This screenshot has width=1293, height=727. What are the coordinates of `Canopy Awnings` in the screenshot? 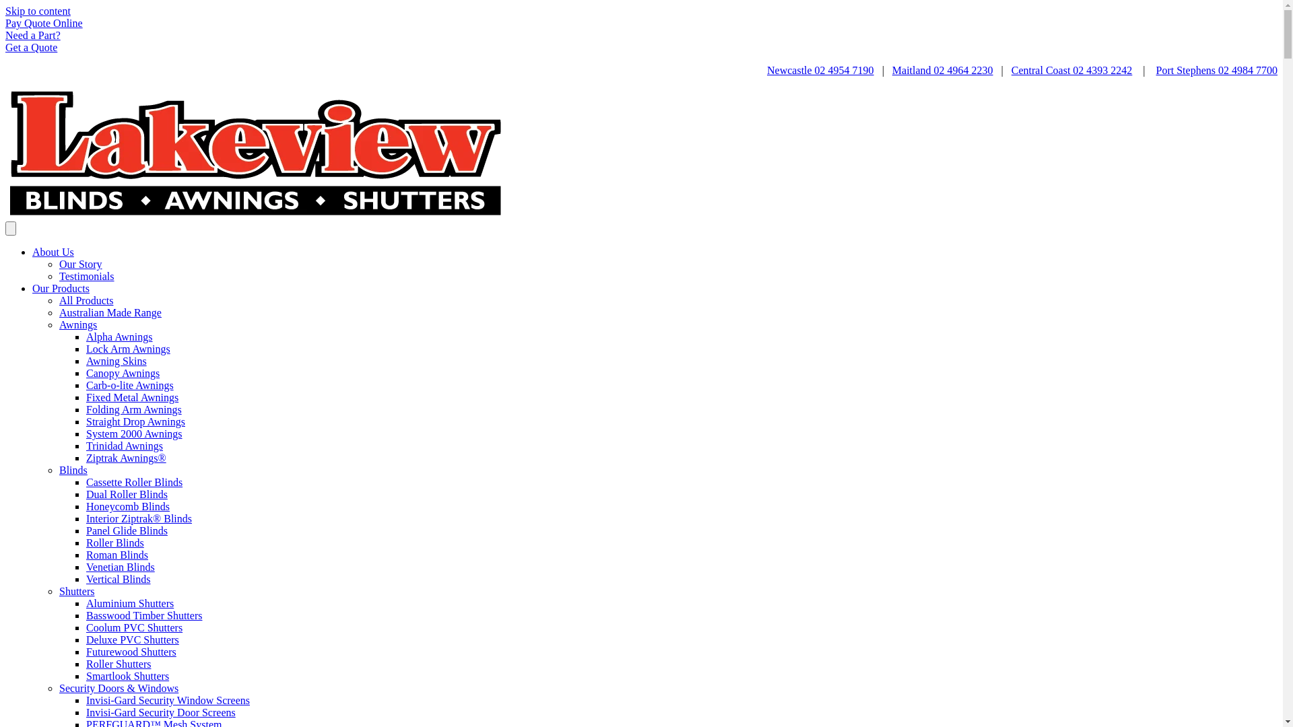 It's located at (123, 373).